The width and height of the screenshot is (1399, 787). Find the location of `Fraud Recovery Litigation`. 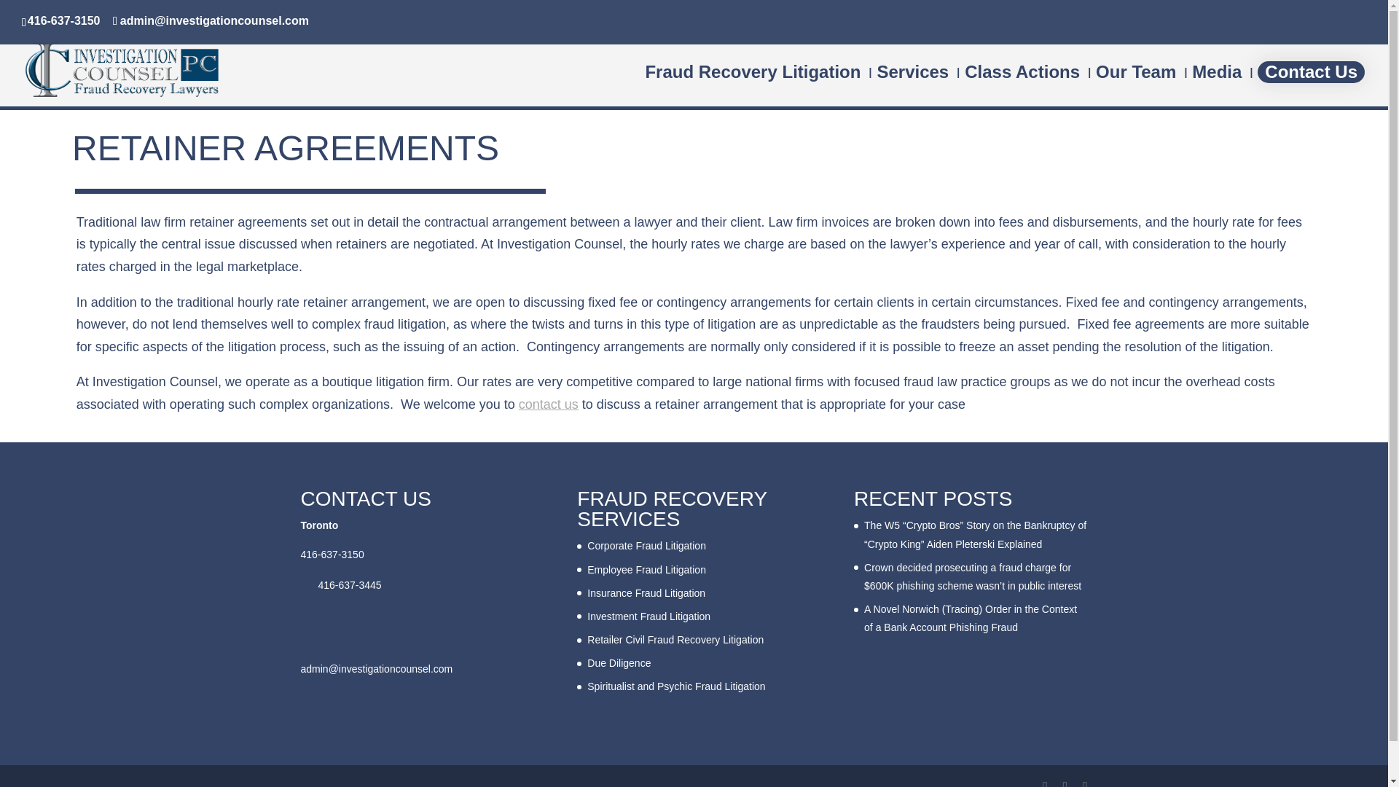

Fraud Recovery Litigation is located at coordinates (752, 86).